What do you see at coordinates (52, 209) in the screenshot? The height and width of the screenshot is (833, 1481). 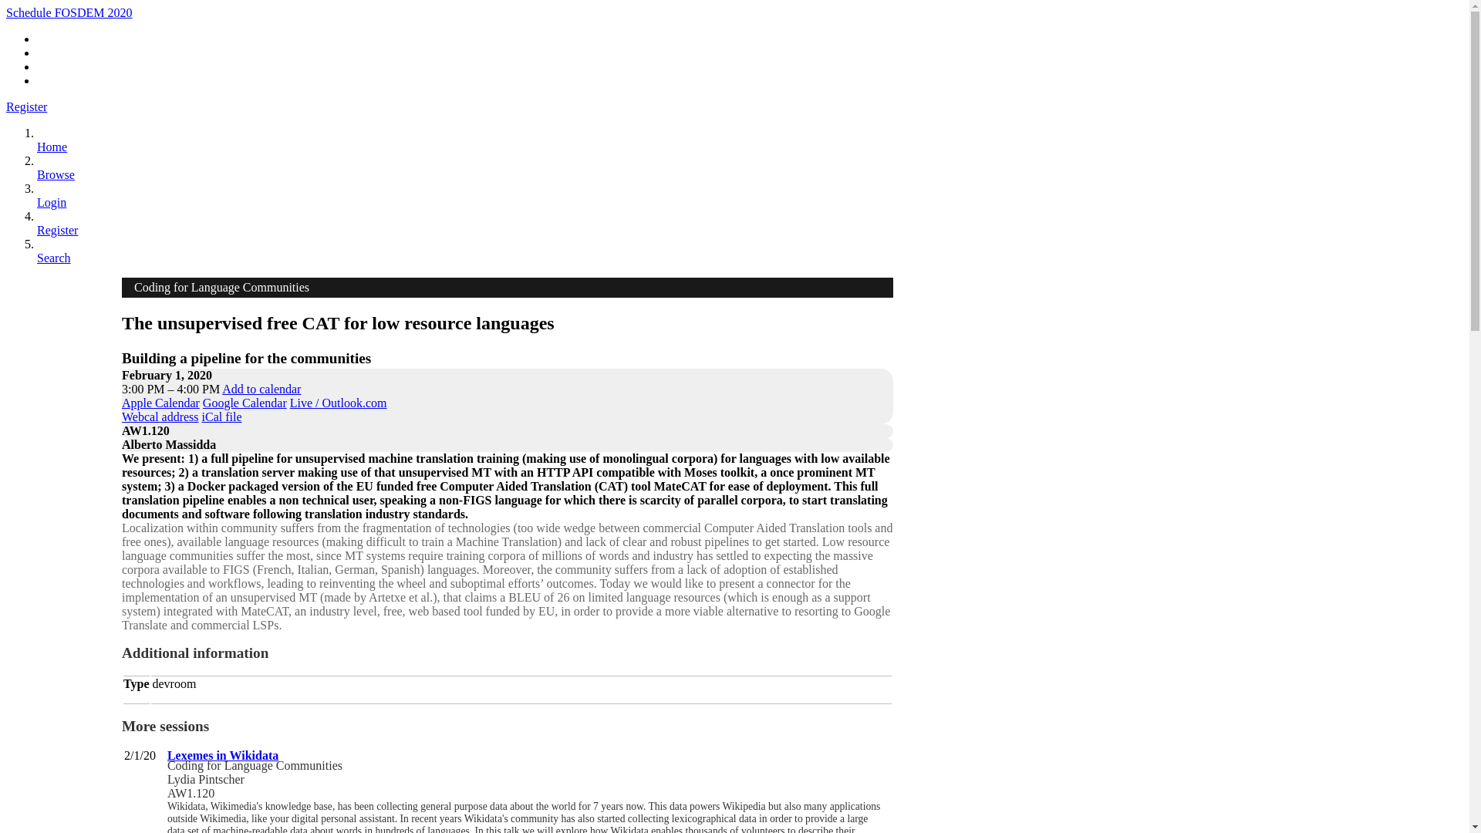 I see `Login` at bounding box center [52, 209].